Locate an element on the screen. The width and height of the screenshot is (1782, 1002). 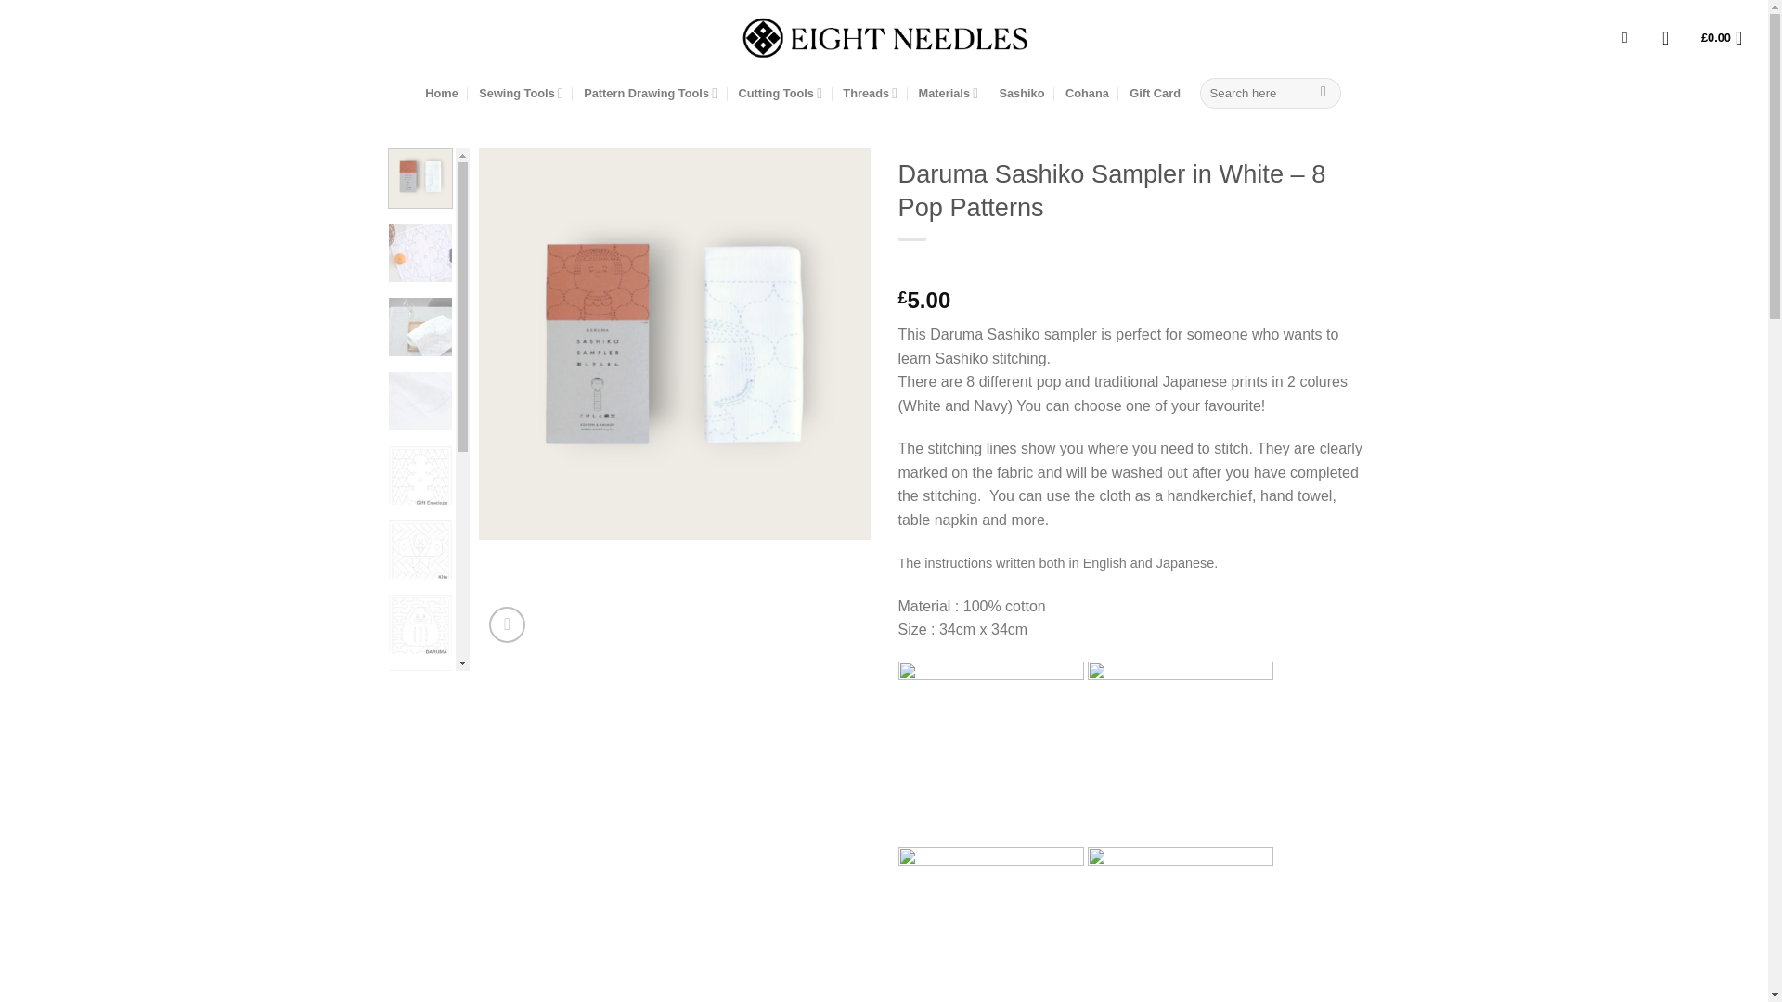
Basket is located at coordinates (1727, 37).